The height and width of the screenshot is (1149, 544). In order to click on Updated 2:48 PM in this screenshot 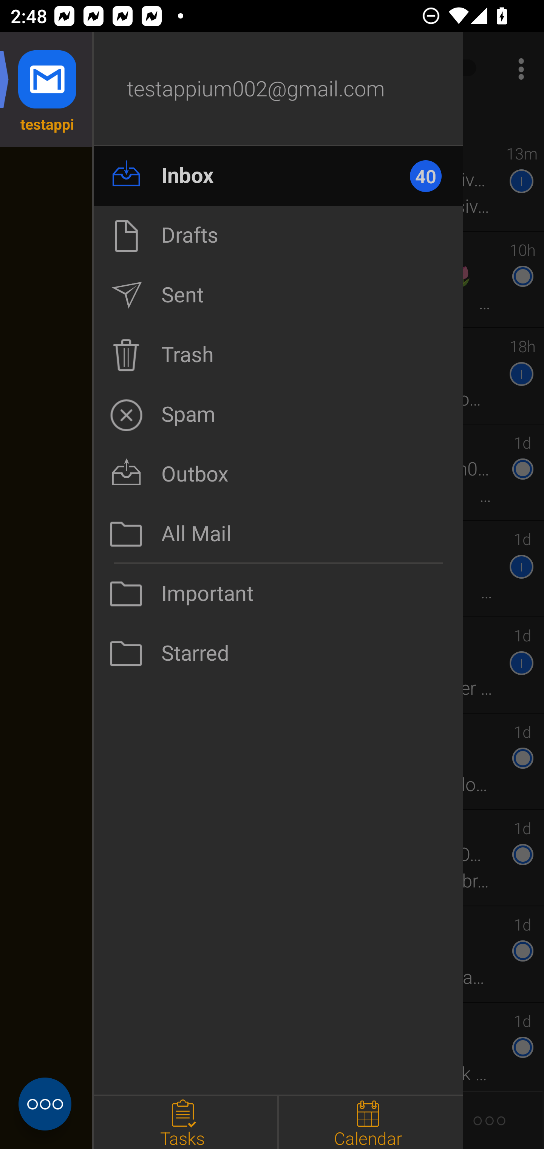, I will do `click(272, 120)`.